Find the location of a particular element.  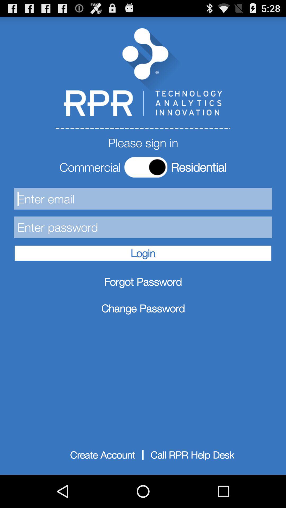

click on option below forgot password is located at coordinates (143, 308).